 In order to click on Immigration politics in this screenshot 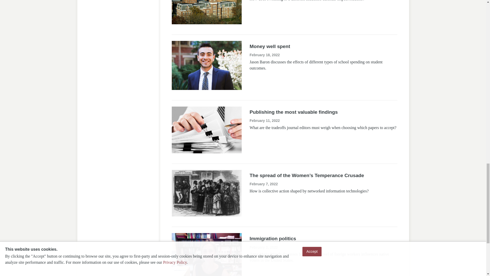, I will do `click(273, 238)`.